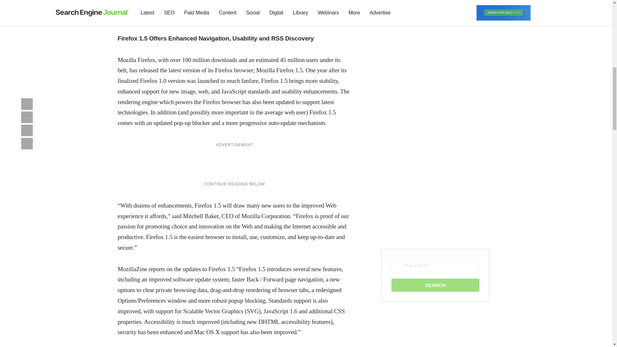 The height and width of the screenshot is (347, 617). What do you see at coordinates (234, 8) in the screenshot?
I see `Special Offer` at bounding box center [234, 8].